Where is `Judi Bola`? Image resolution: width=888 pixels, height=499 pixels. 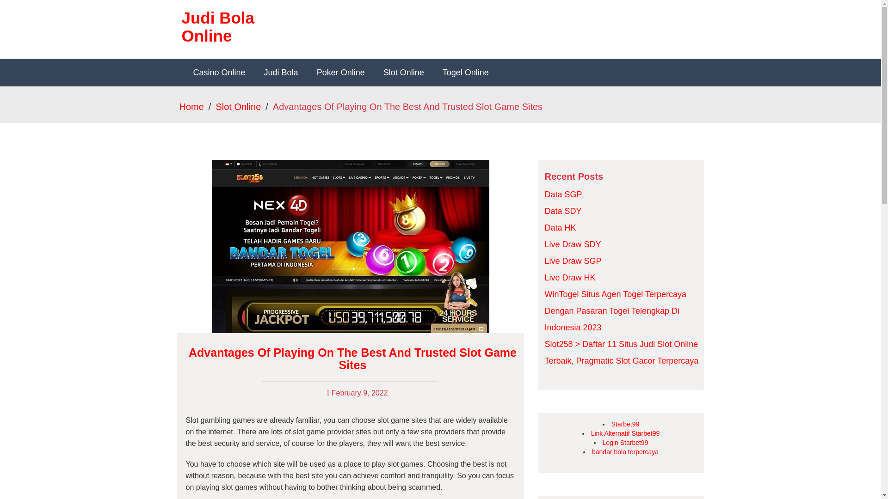
Judi Bola is located at coordinates (281, 72).